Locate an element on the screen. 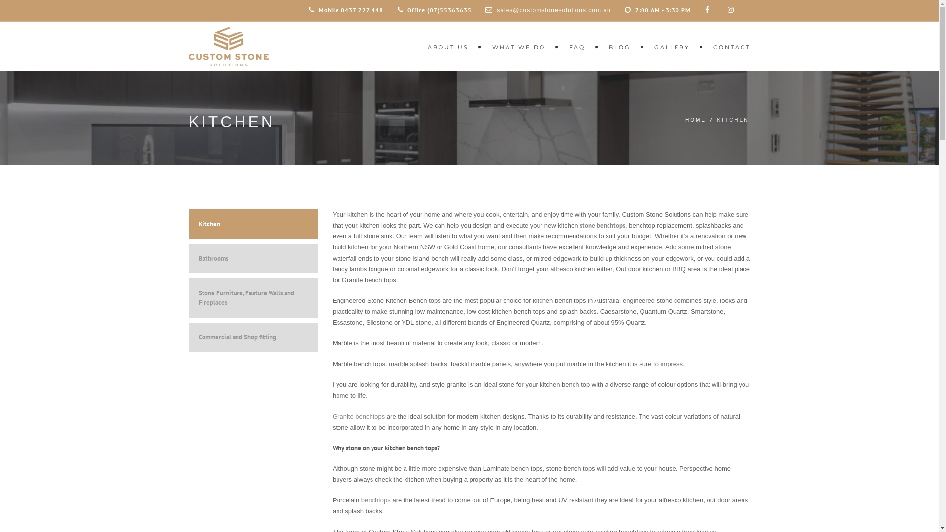 The height and width of the screenshot is (532, 946). Bathrooms is located at coordinates (253, 259).